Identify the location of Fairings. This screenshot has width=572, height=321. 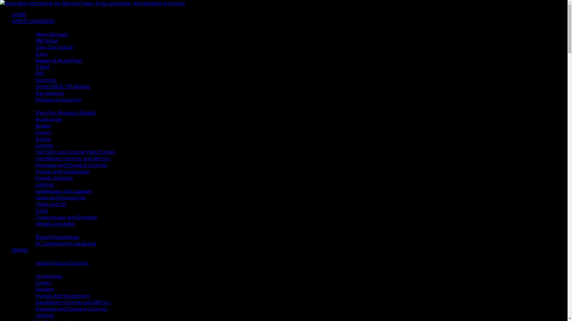
(45, 145).